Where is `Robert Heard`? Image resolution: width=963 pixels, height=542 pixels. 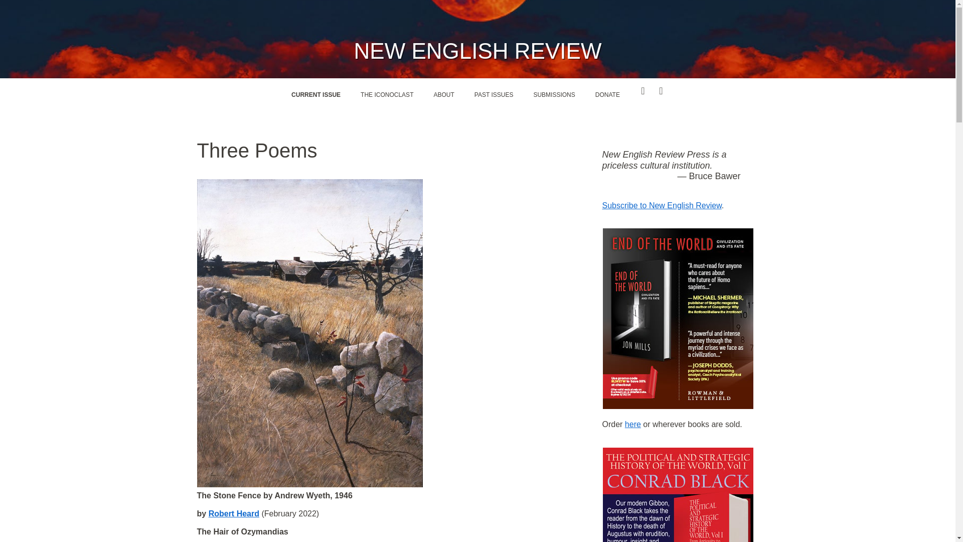 Robert Heard is located at coordinates (234, 514).